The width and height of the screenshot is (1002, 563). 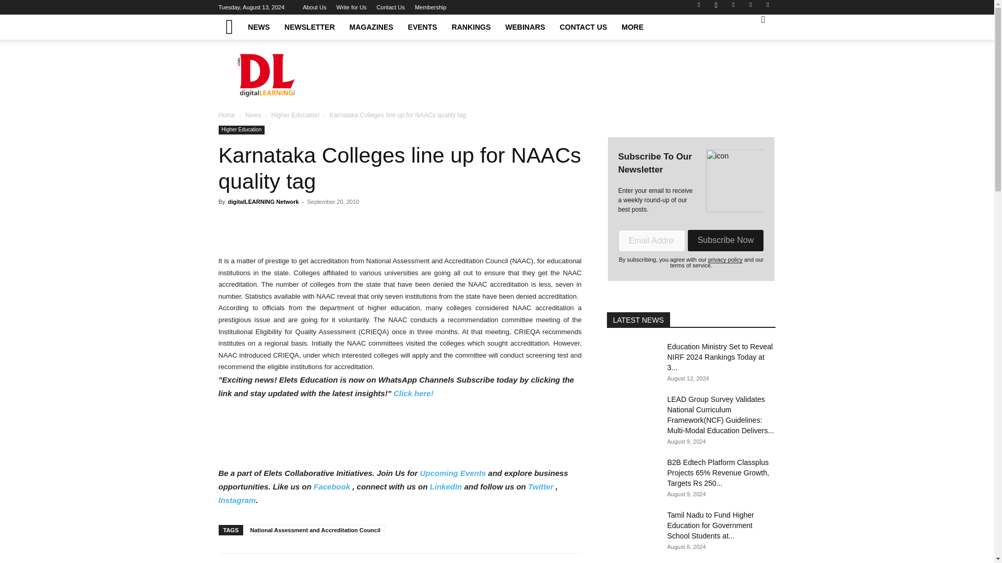 I want to click on Facebook, so click(x=698, y=8).